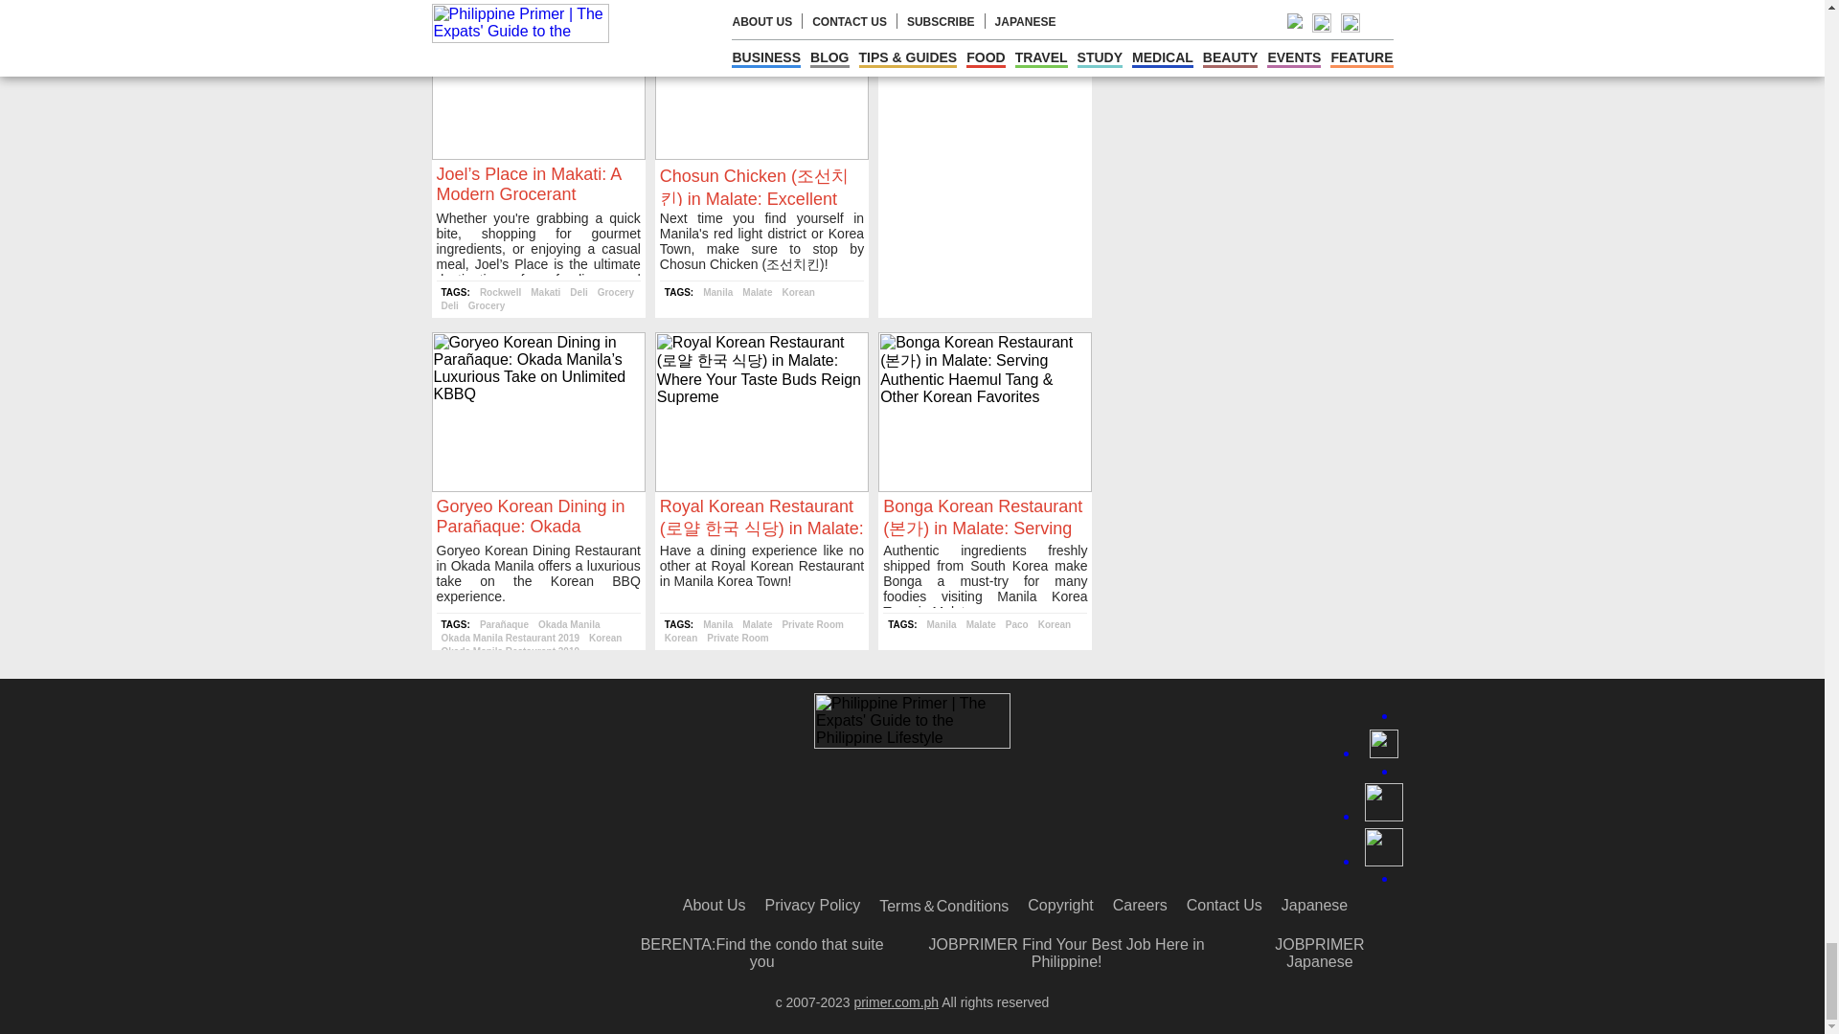  Describe the element at coordinates (546, 293) in the screenshot. I see `Makati` at that location.